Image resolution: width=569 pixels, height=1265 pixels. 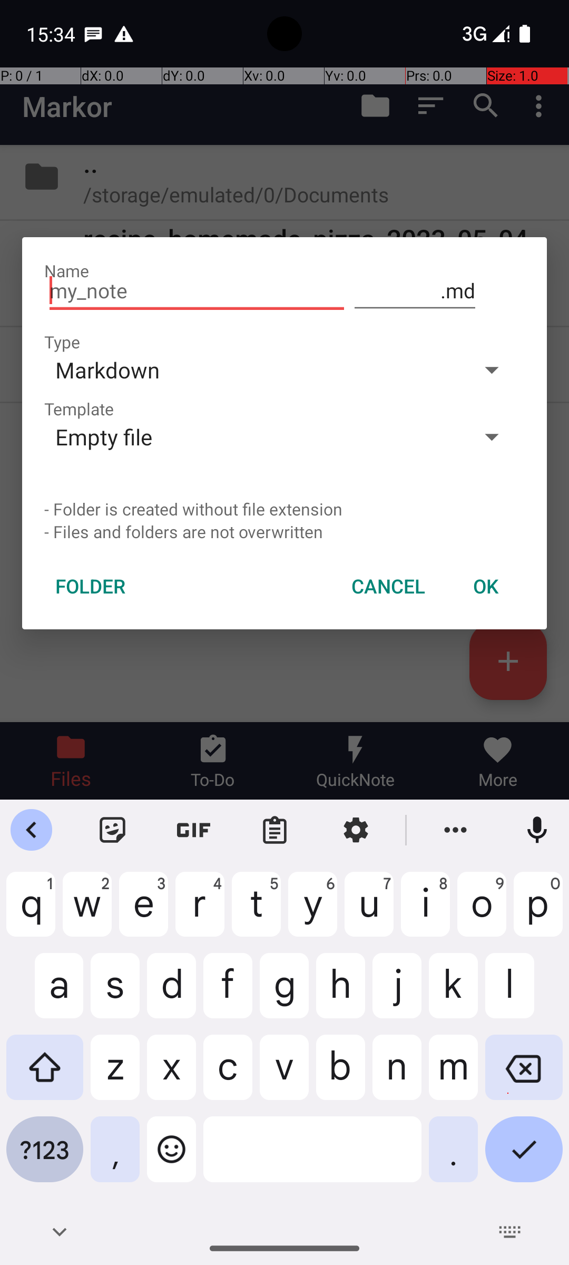 What do you see at coordinates (79, 409) in the screenshot?
I see `Template` at bounding box center [79, 409].